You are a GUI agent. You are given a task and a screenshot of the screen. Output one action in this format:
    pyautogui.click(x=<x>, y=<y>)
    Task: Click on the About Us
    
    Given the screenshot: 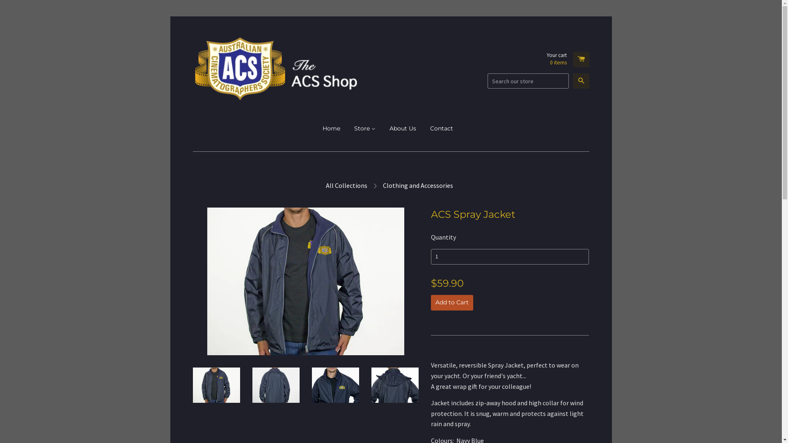 What is the action you would take?
    pyautogui.click(x=403, y=128)
    